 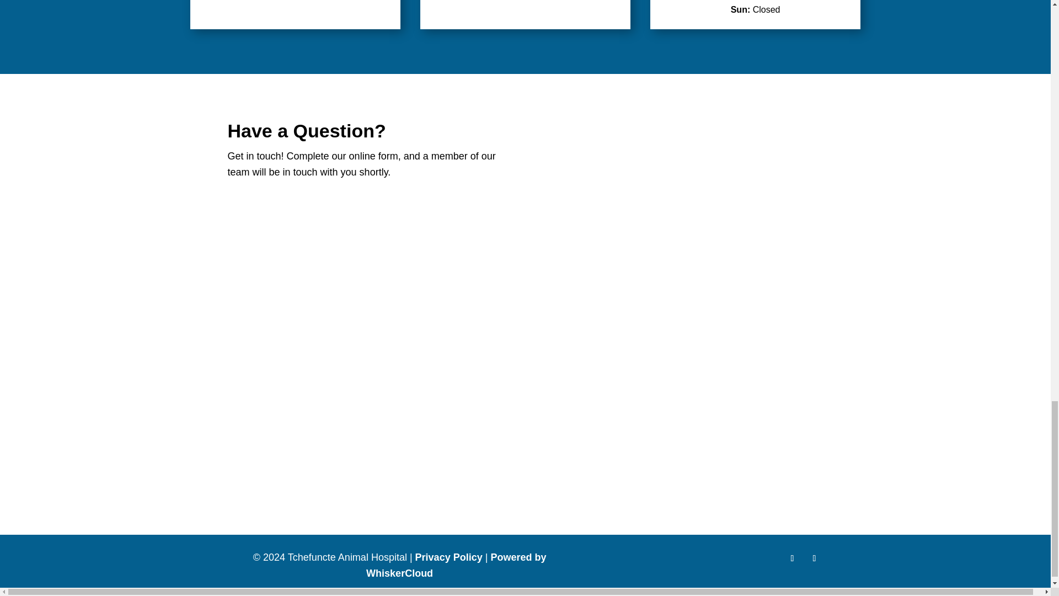 What do you see at coordinates (449, 557) in the screenshot?
I see `Privacy Policy` at bounding box center [449, 557].